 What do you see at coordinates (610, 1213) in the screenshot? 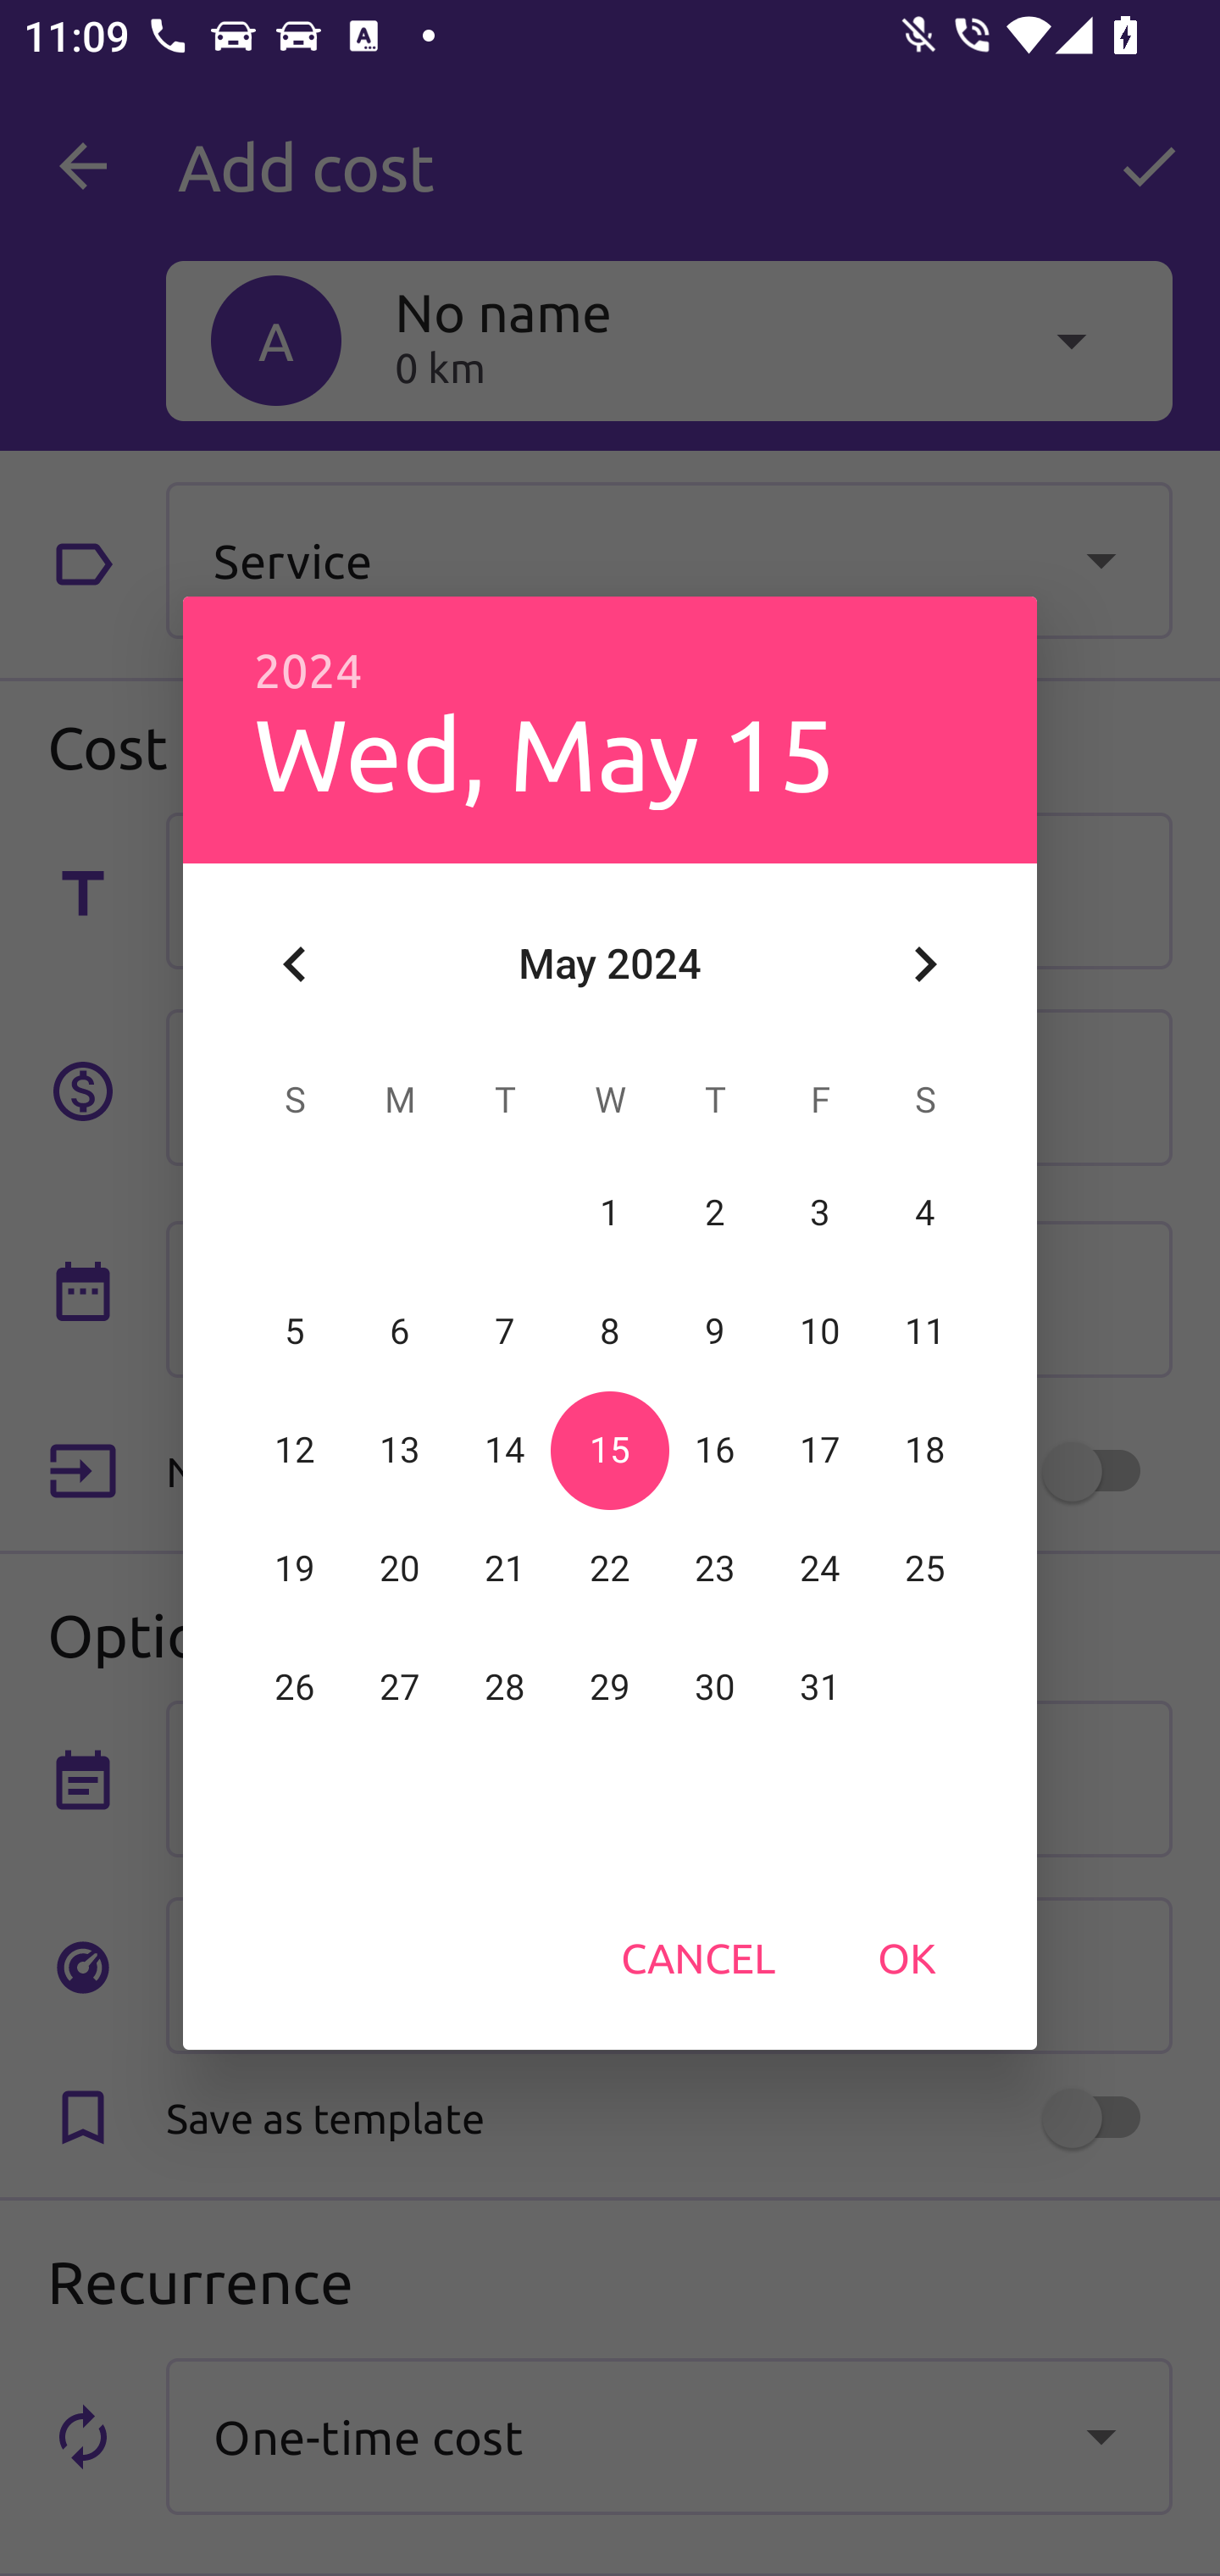
I see `1 01 May 2024` at bounding box center [610, 1213].